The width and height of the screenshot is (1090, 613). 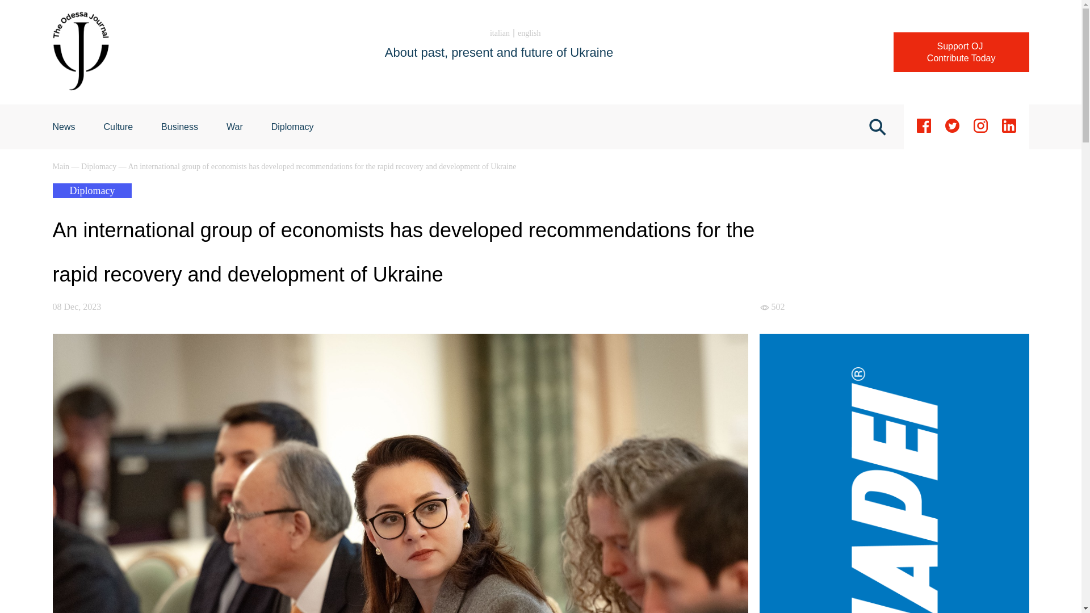 What do you see at coordinates (529, 33) in the screenshot?
I see `english` at bounding box center [529, 33].